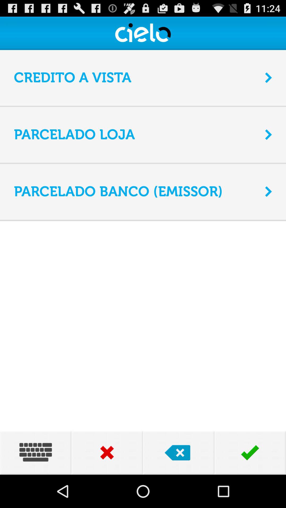 This screenshot has width=286, height=508. Describe the element at coordinates (269, 134) in the screenshot. I see `turn on the app to the right of parcelado loja icon` at that location.